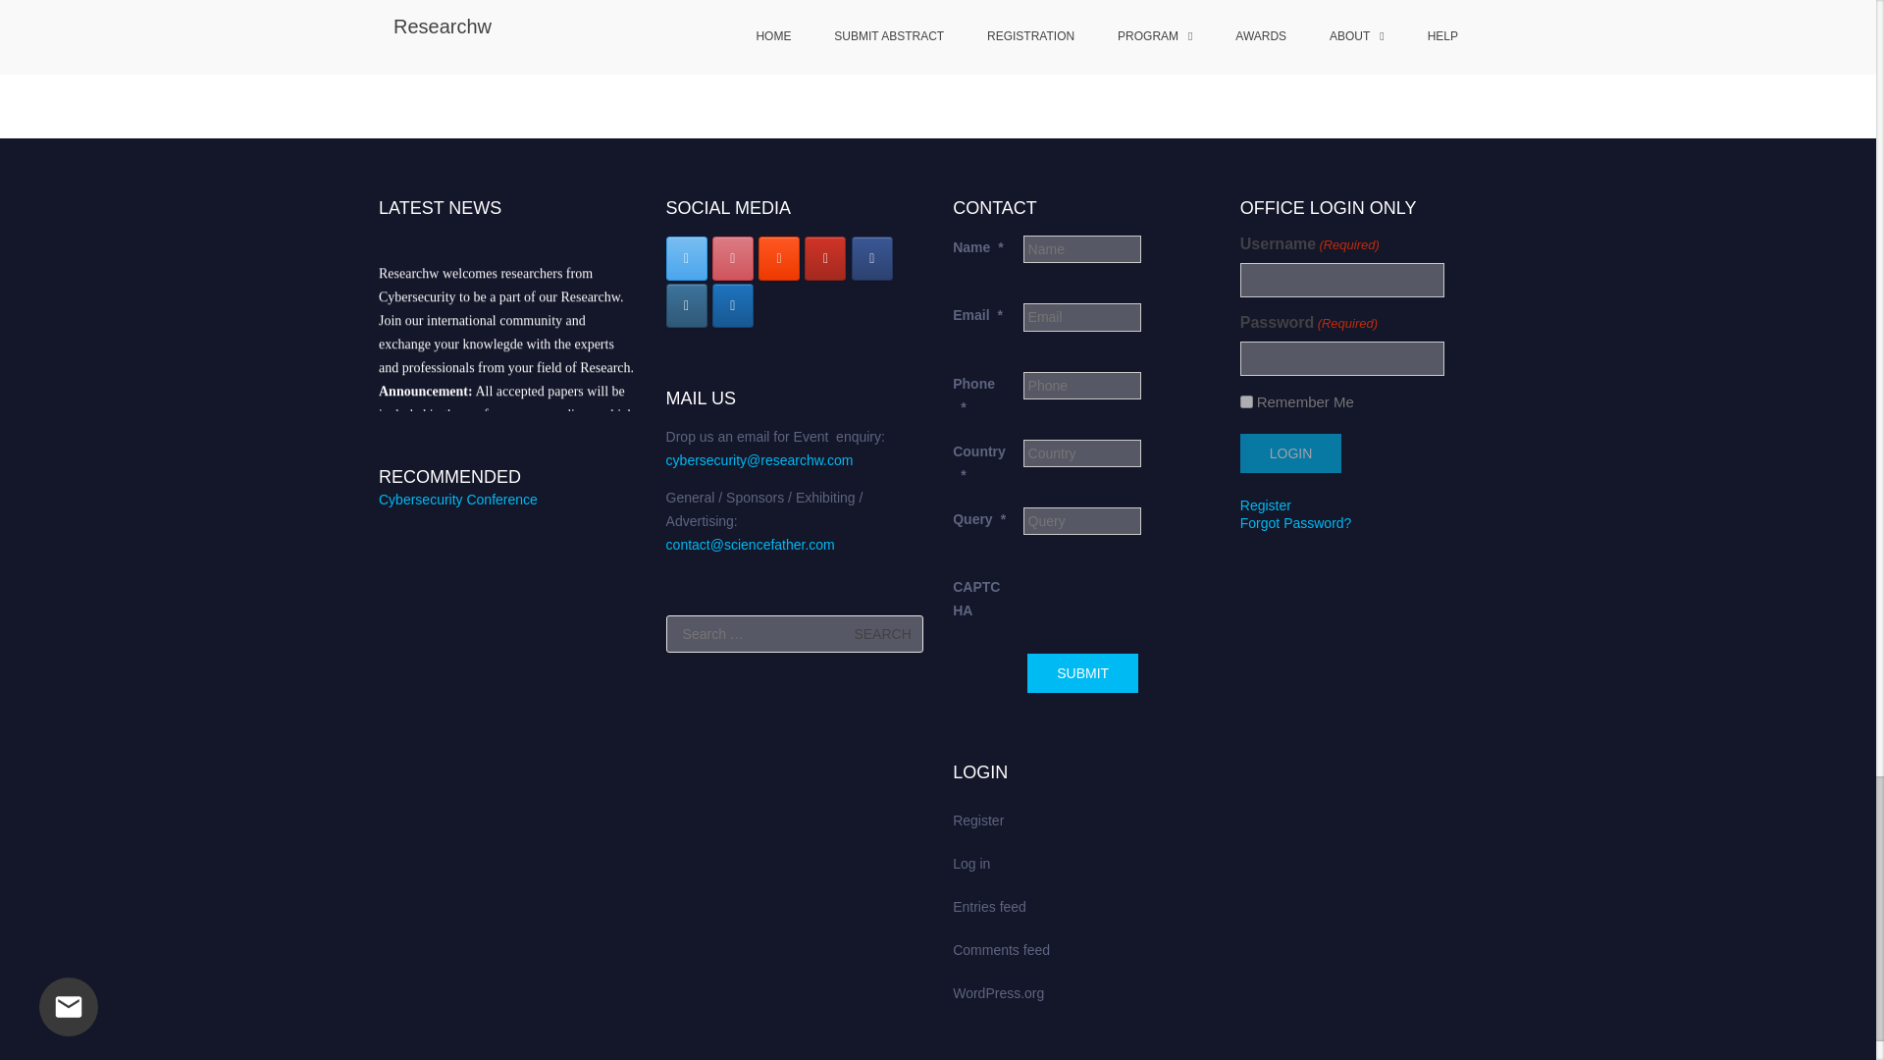  What do you see at coordinates (687, 305) in the screenshot?
I see `Researchw on Instagram` at bounding box center [687, 305].